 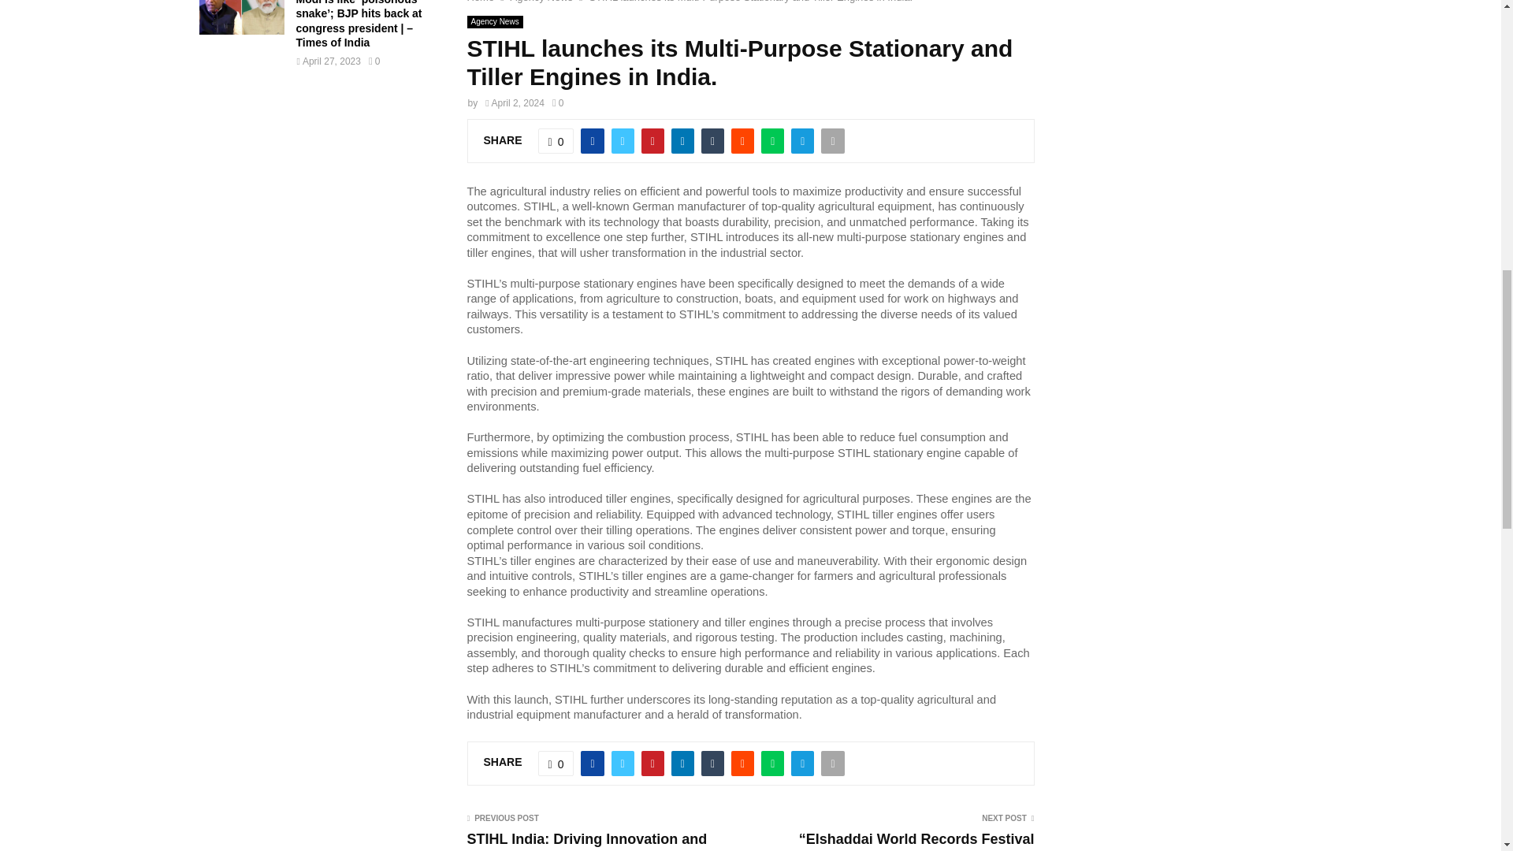 What do you see at coordinates (556, 763) in the screenshot?
I see `Like` at bounding box center [556, 763].